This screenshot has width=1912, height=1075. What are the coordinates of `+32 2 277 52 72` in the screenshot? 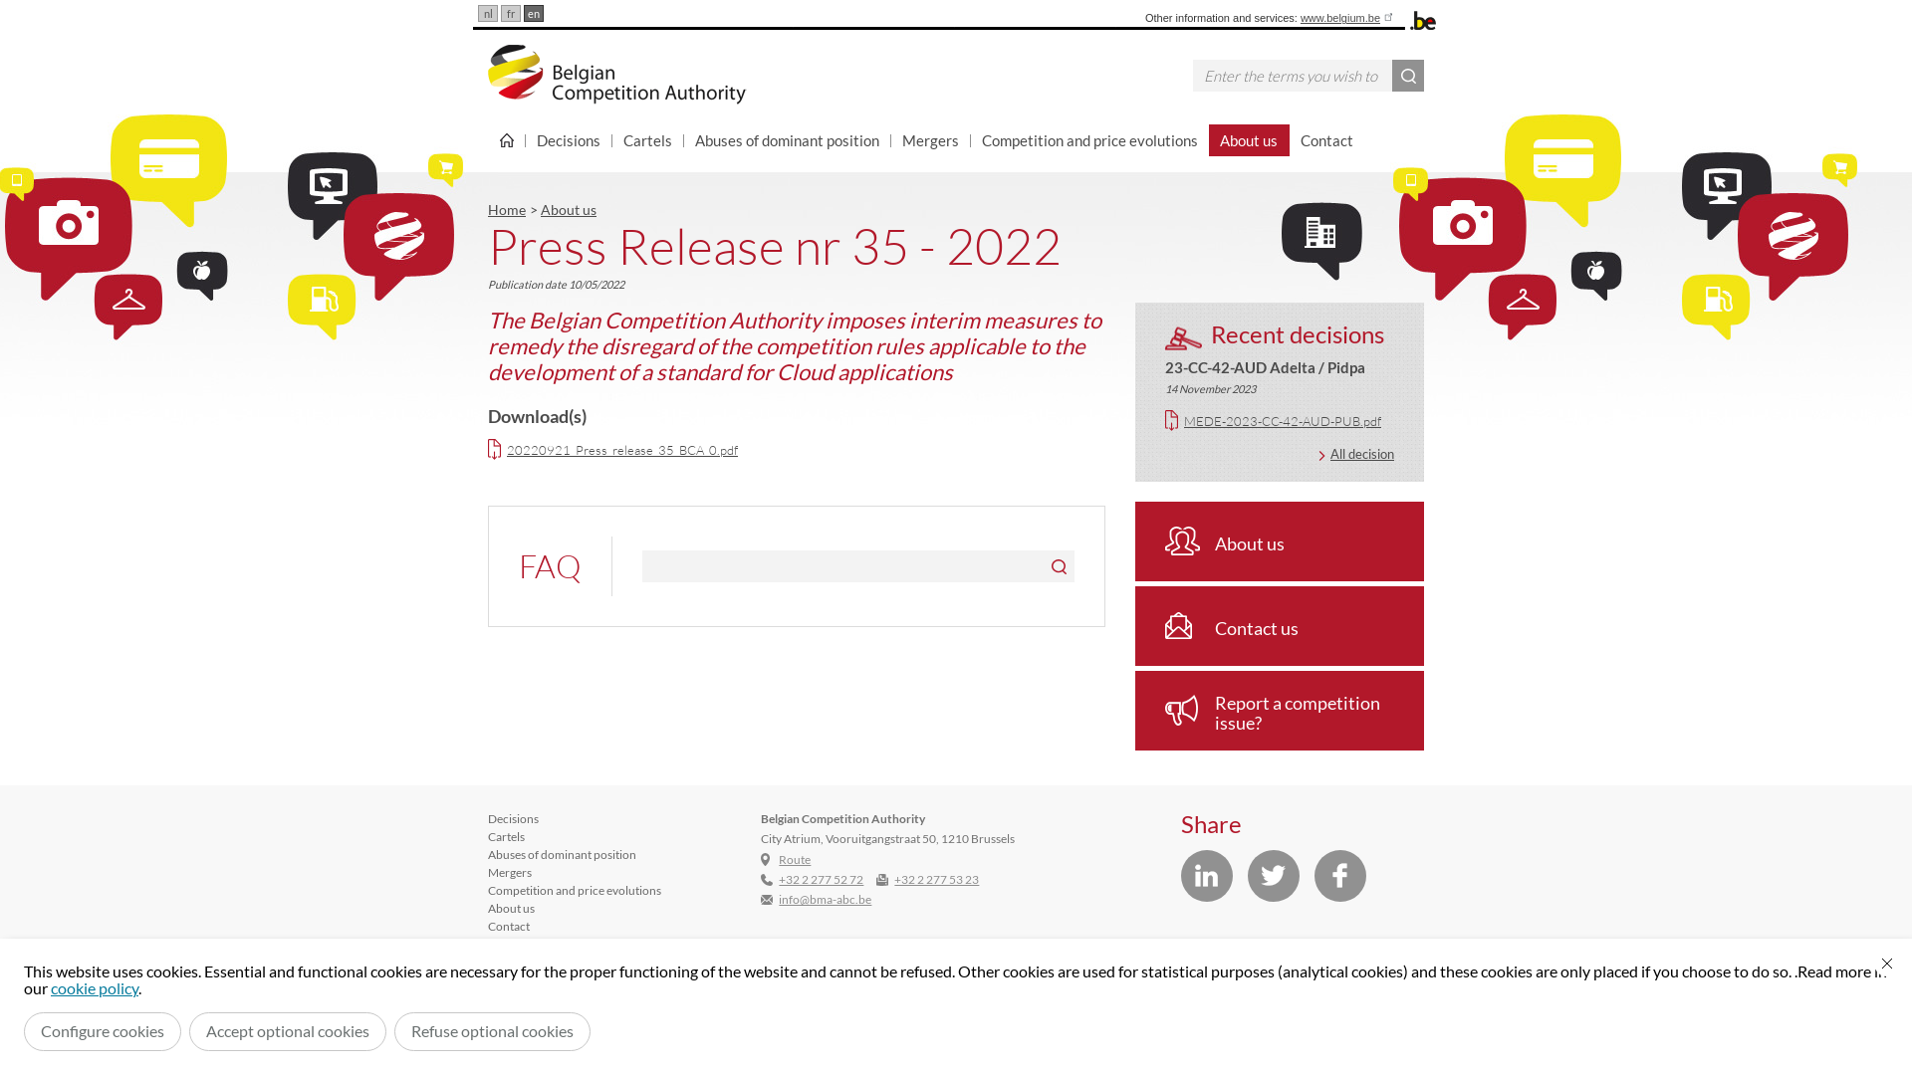 It's located at (821, 880).